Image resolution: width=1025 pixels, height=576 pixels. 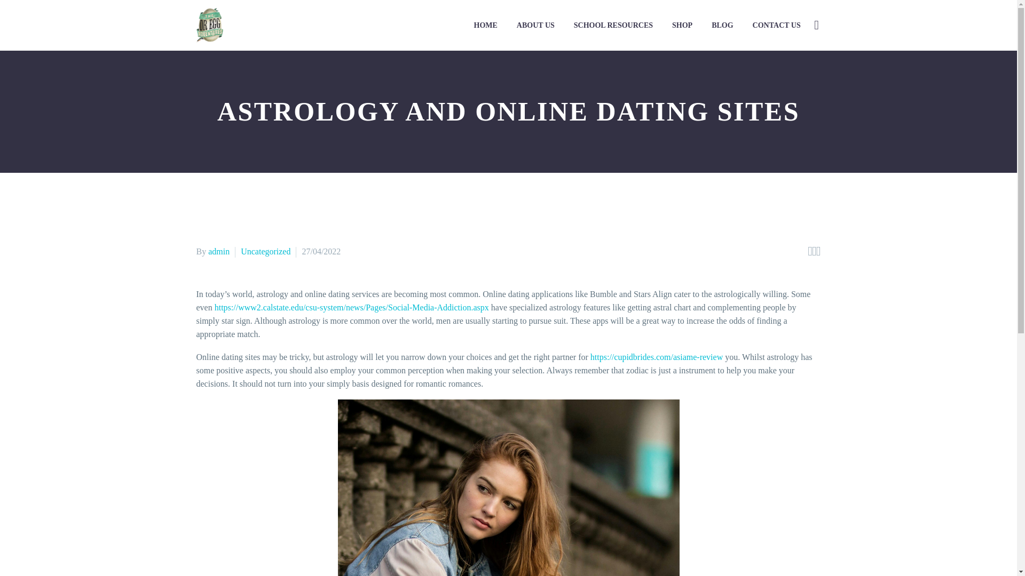 What do you see at coordinates (265, 251) in the screenshot?
I see `Uncategorized` at bounding box center [265, 251].